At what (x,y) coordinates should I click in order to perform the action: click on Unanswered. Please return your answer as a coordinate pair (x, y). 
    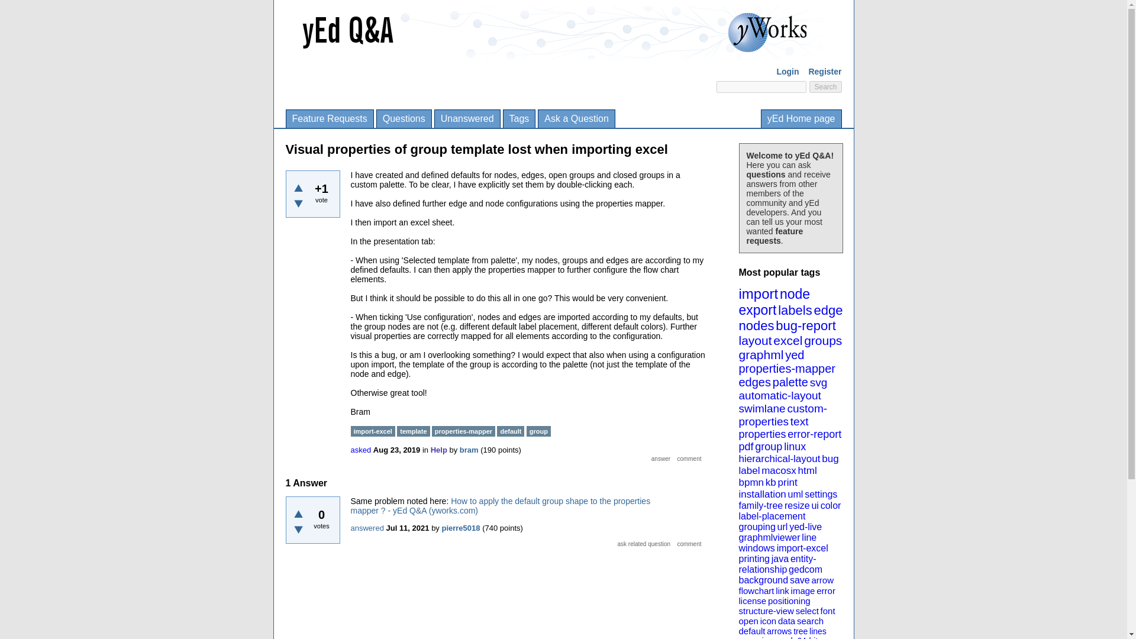
    Looking at the image, I should click on (467, 118).